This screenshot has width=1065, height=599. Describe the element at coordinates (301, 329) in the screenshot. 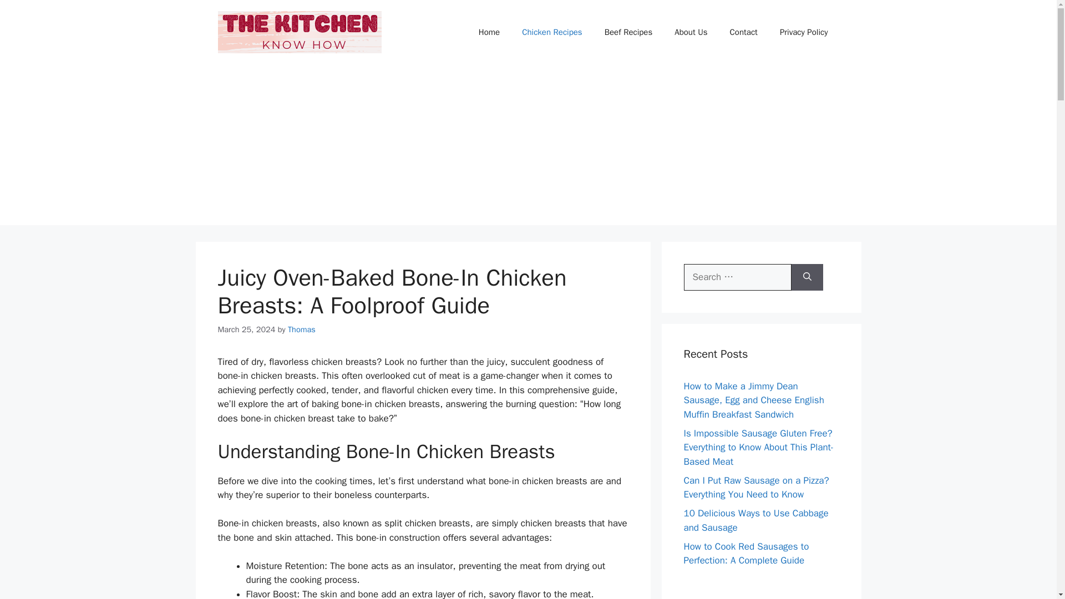

I see `Thomas` at that location.